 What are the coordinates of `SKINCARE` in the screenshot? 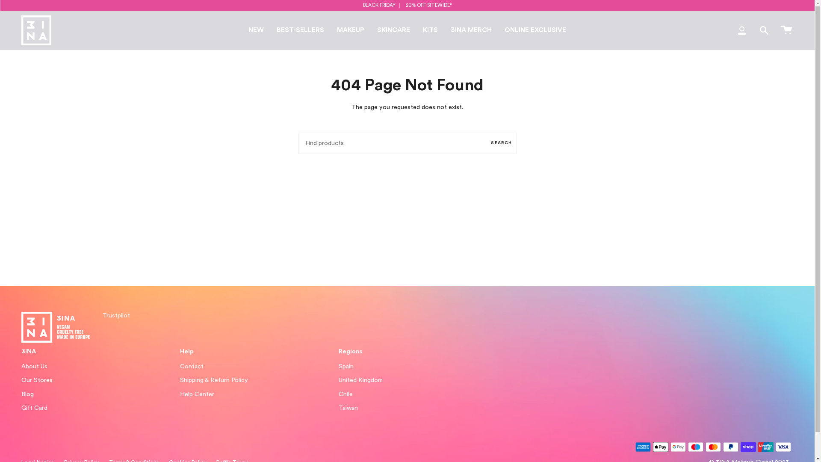 It's located at (393, 30).